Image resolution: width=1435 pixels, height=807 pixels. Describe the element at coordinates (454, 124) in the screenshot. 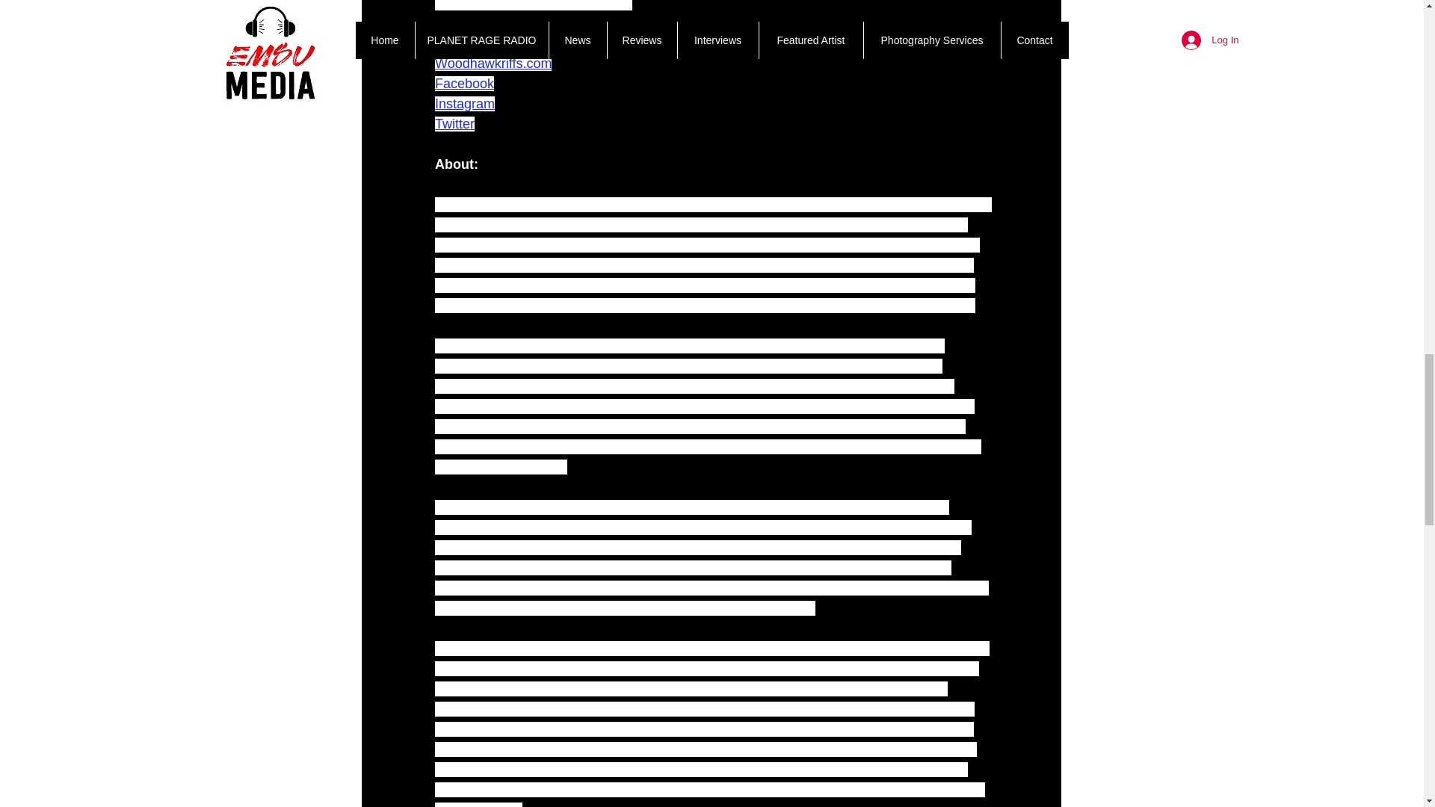

I see `Twitter` at that location.